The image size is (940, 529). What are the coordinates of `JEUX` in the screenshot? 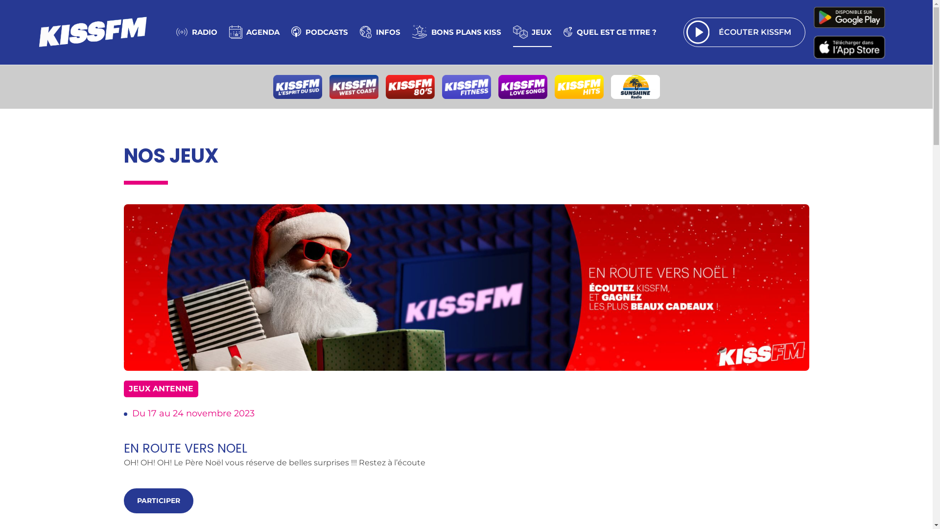 It's located at (533, 32).